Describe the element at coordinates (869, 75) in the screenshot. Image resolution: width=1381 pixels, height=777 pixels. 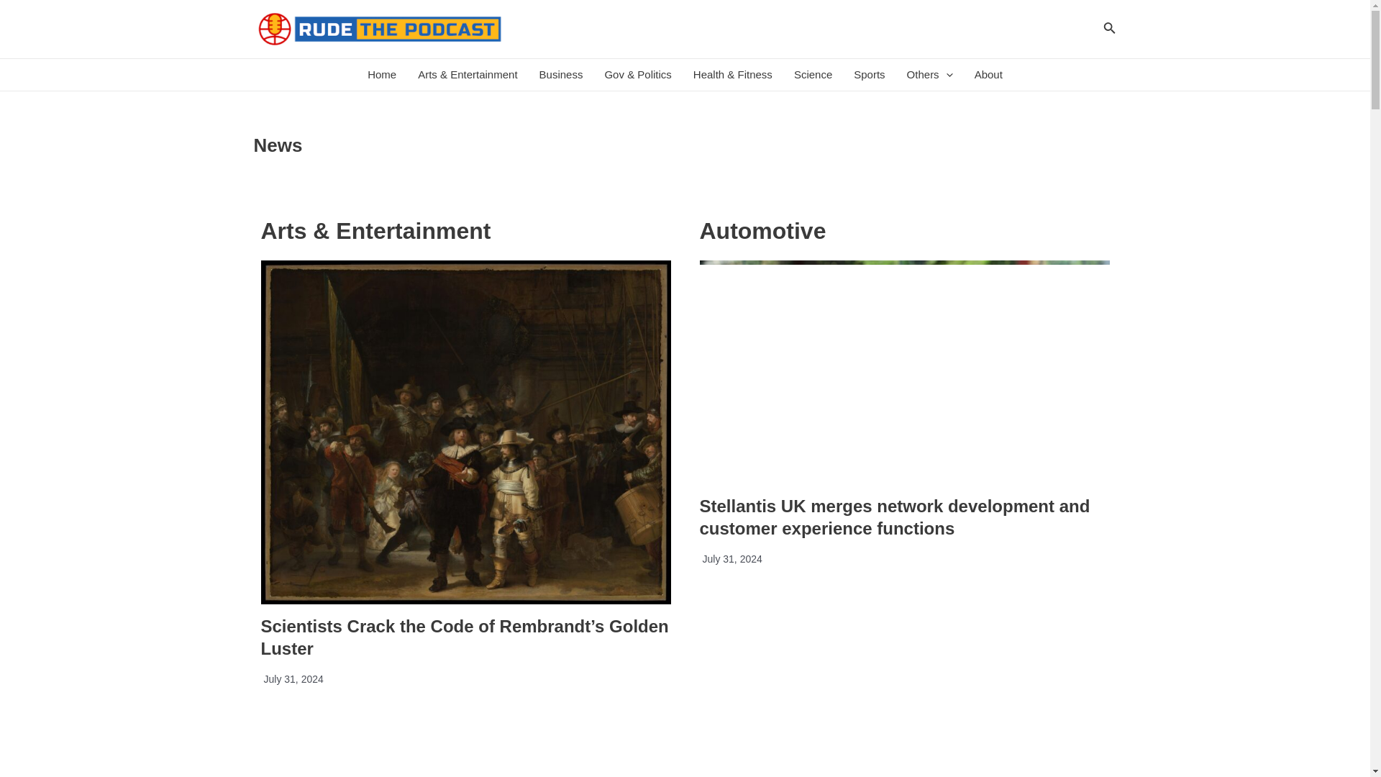
I see `Sports` at that location.